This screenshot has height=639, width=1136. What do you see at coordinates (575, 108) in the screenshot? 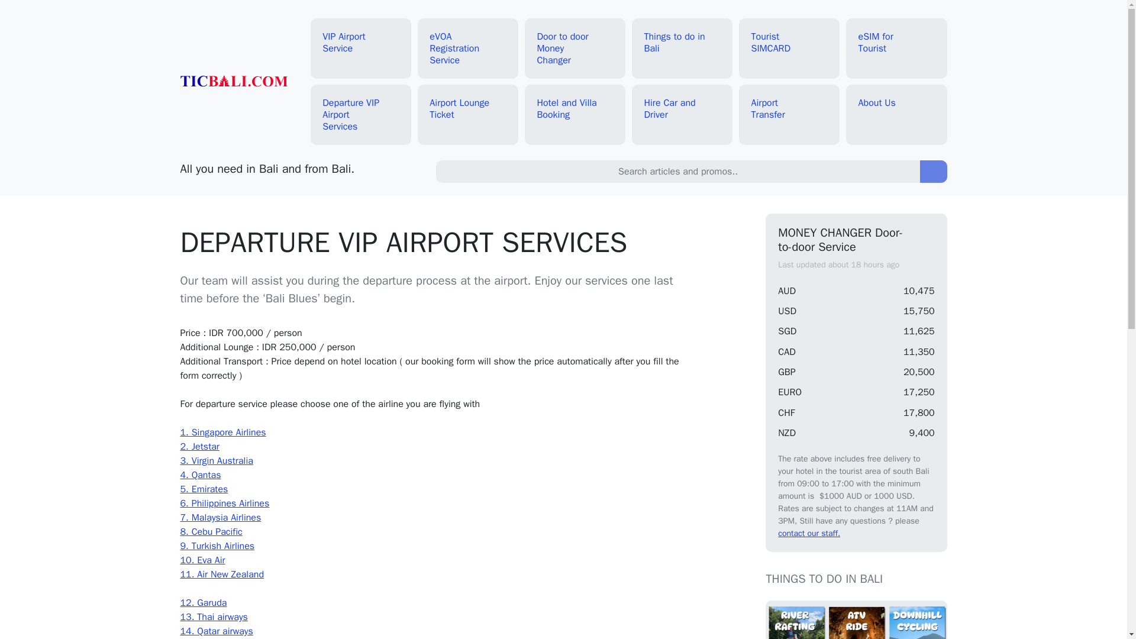
I see `Hotel and Villa Booking` at bounding box center [575, 108].